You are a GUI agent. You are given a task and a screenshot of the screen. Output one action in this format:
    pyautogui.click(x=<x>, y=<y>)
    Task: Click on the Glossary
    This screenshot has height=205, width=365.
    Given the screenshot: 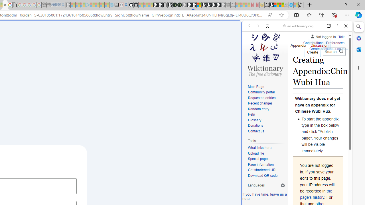 What is the action you would take?
    pyautogui.click(x=254, y=120)
    